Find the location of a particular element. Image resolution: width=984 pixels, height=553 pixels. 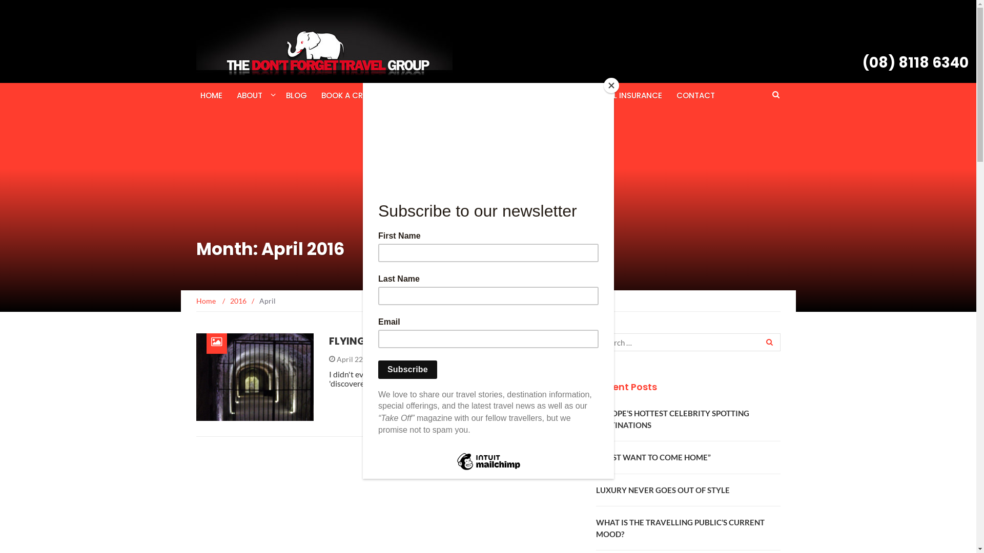

TAKE OFF is located at coordinates (558, 95).